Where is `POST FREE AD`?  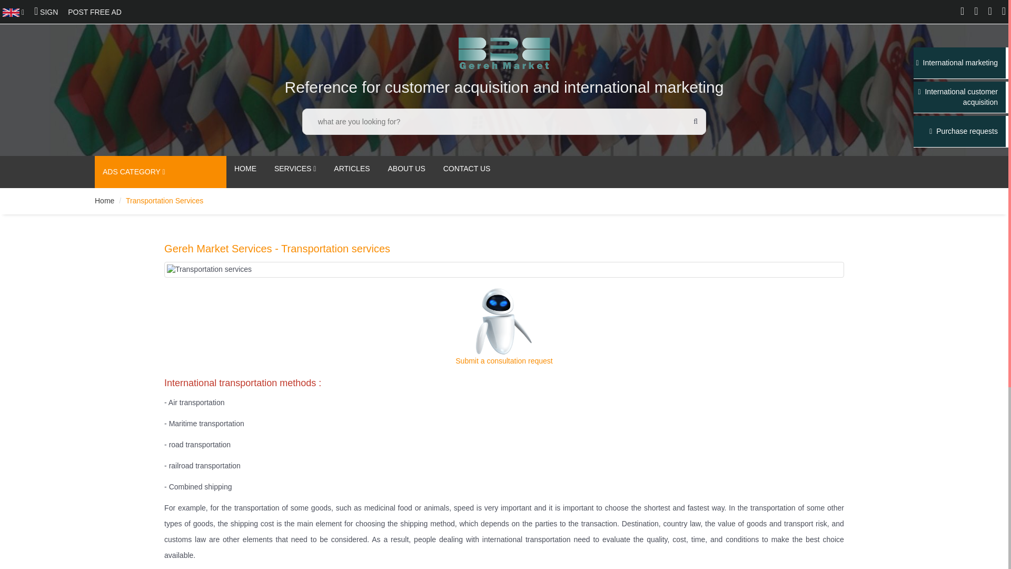 POST FREE AD is located at coordinates (94, 12).